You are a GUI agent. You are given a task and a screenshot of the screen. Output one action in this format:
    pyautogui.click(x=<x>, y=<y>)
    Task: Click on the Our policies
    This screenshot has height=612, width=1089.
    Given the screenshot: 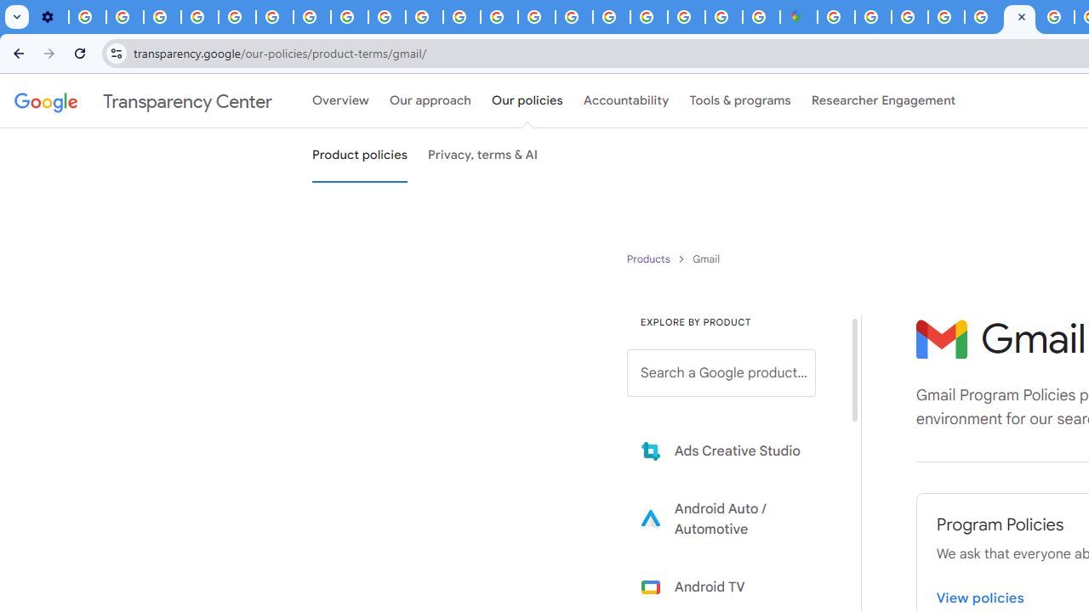 What is the action you would take?
    pyautogui.click(x=527, y=101)
    